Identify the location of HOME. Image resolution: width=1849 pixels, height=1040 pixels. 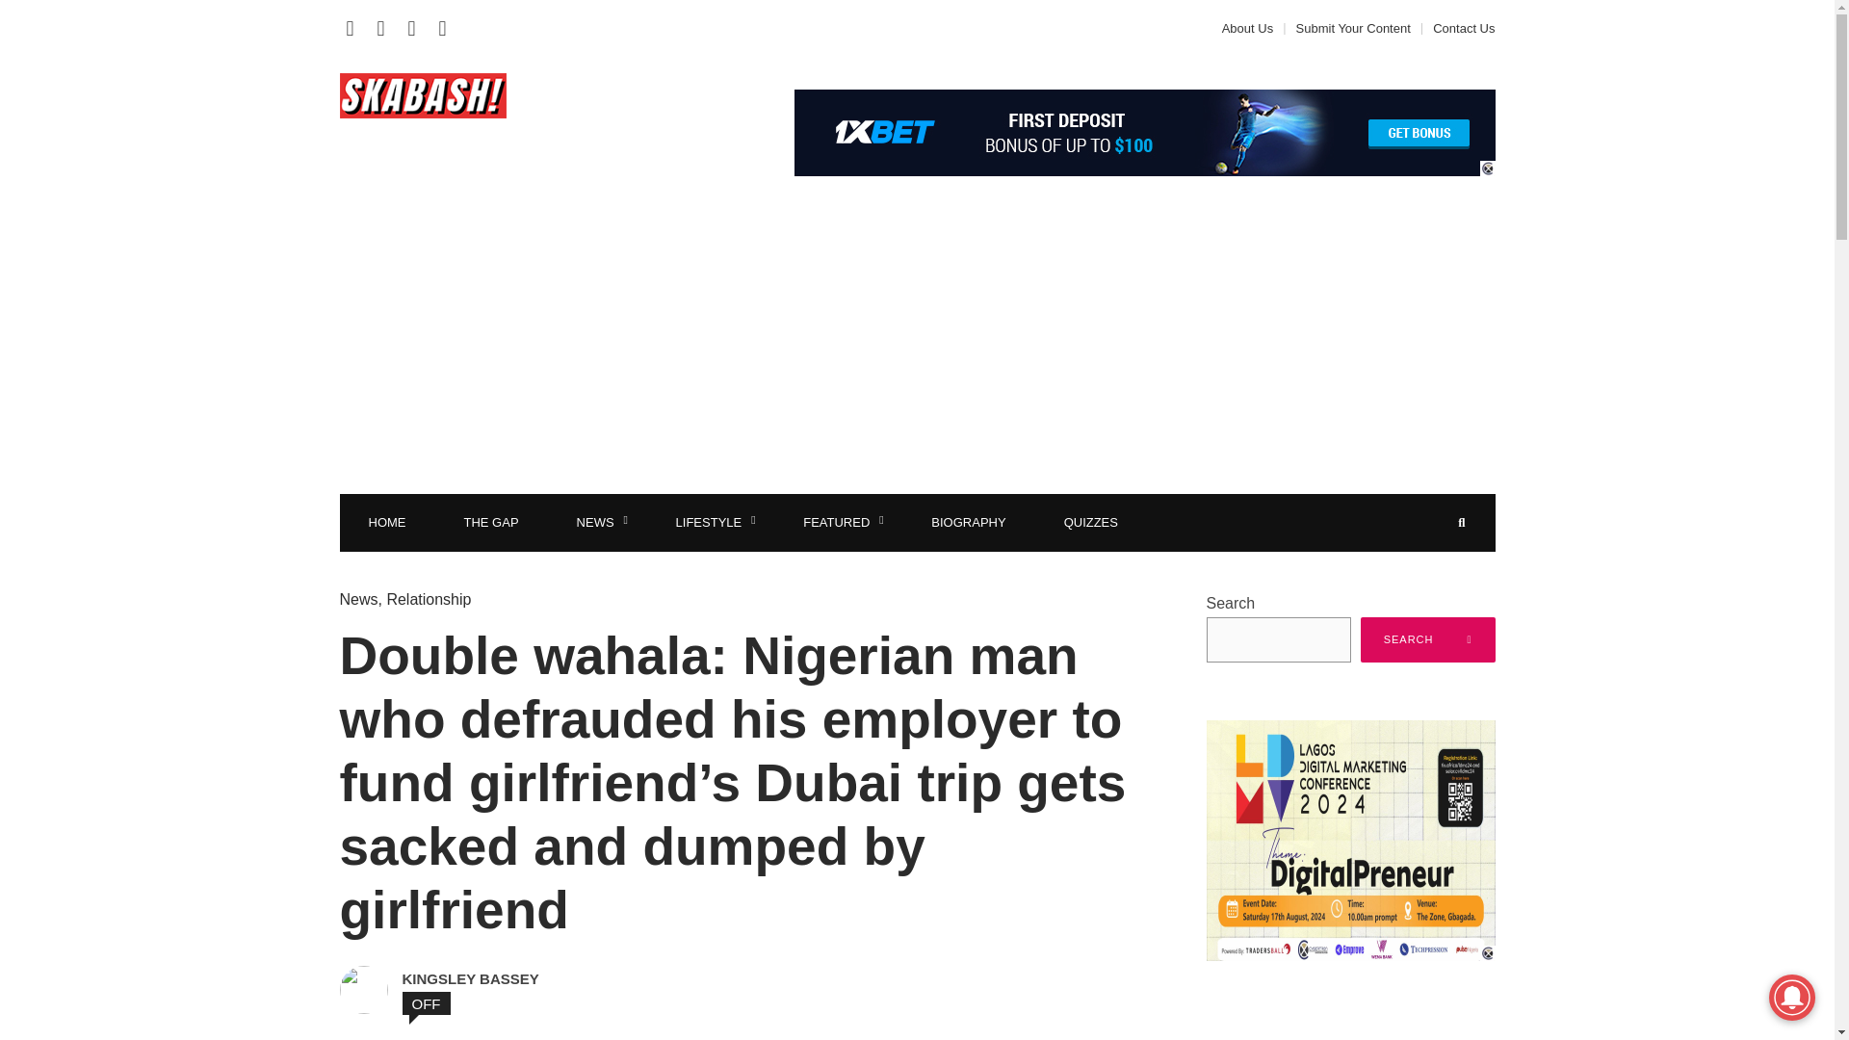
(386, 523).